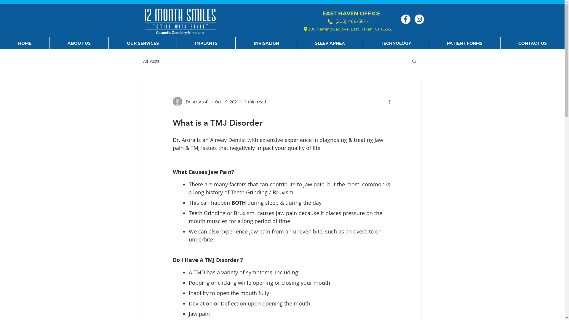 The width and height of the screenshot is (569, 320). Describe the element at coordinates (465, 43) in the screenshot. I see `PATIENT FORMS` at that location.